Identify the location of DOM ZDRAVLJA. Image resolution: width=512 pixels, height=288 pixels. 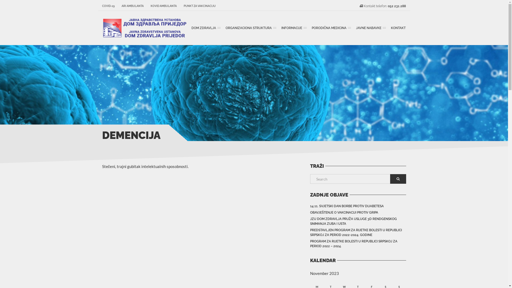
(205, 28).